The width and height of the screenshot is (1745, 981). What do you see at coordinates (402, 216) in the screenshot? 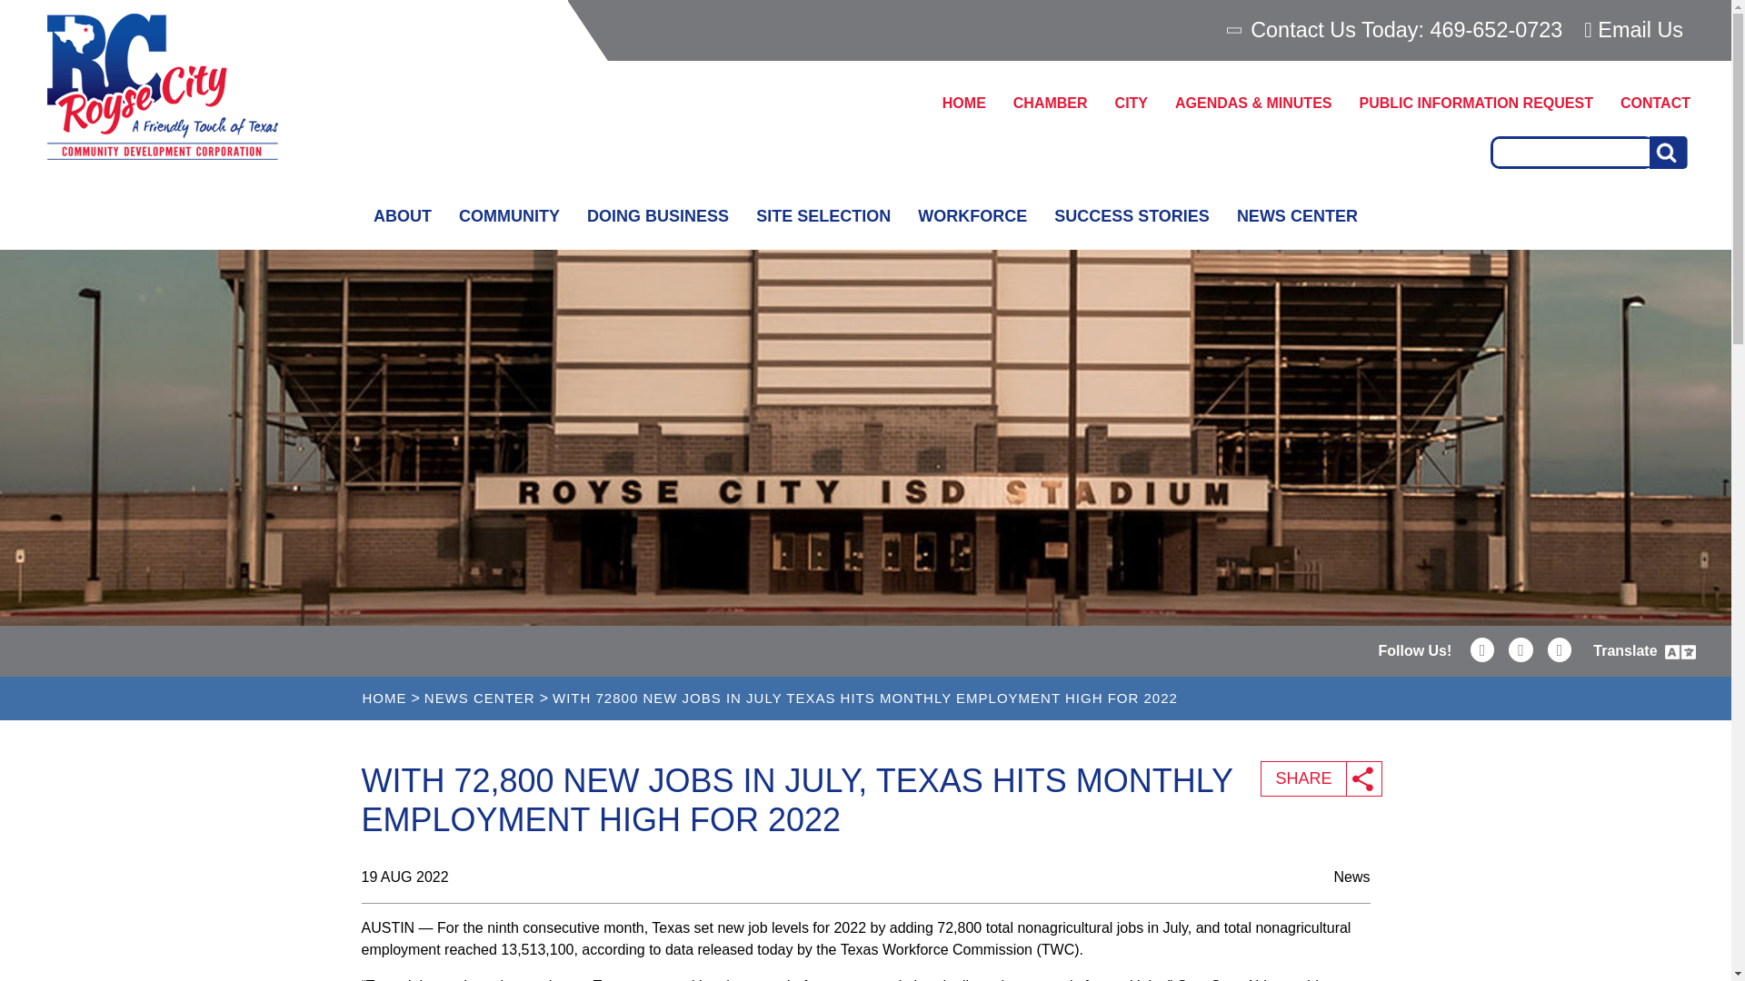
I see `ABOUT` at bounding box center [402, 216].